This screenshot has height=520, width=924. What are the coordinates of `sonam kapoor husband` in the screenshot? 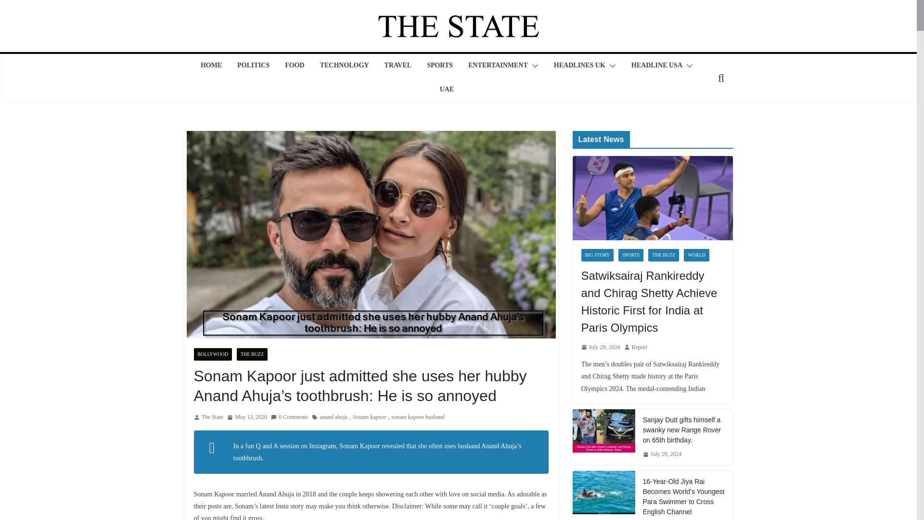 It's located at (418, 417).